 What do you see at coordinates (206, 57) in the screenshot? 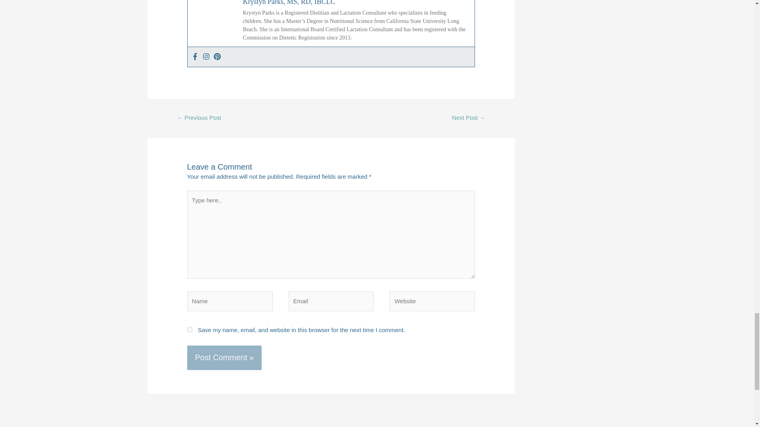
I see `Instagram` at bounding box center [206, 57].